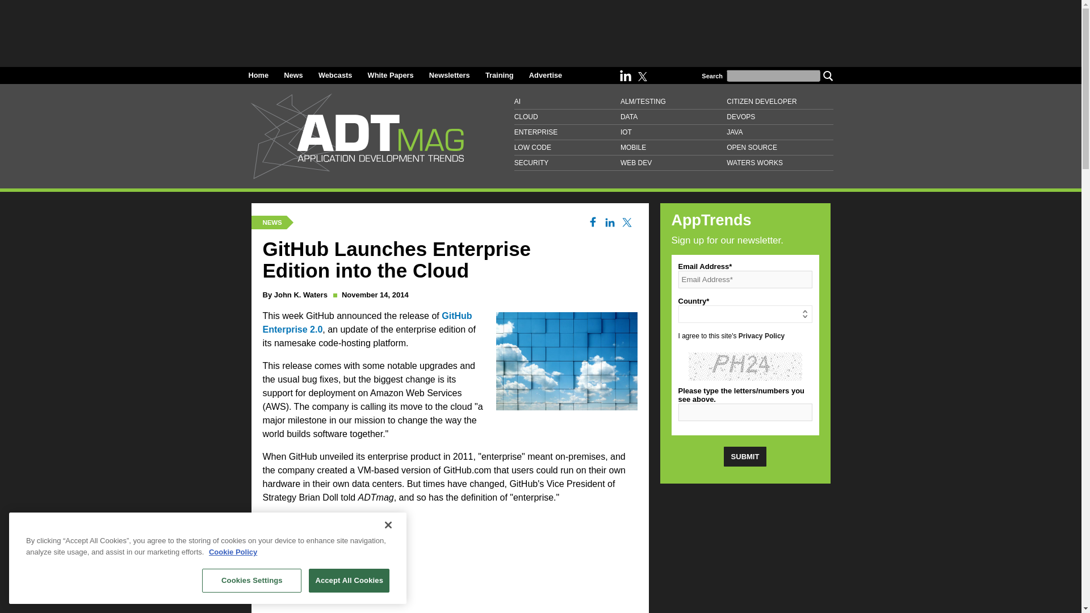 The image size is (1090, 613). What do you see at coordinates (779, 102) in the screenshot?
I see `CITIZEN DEVELOPER` at bounding box center [779, 102].